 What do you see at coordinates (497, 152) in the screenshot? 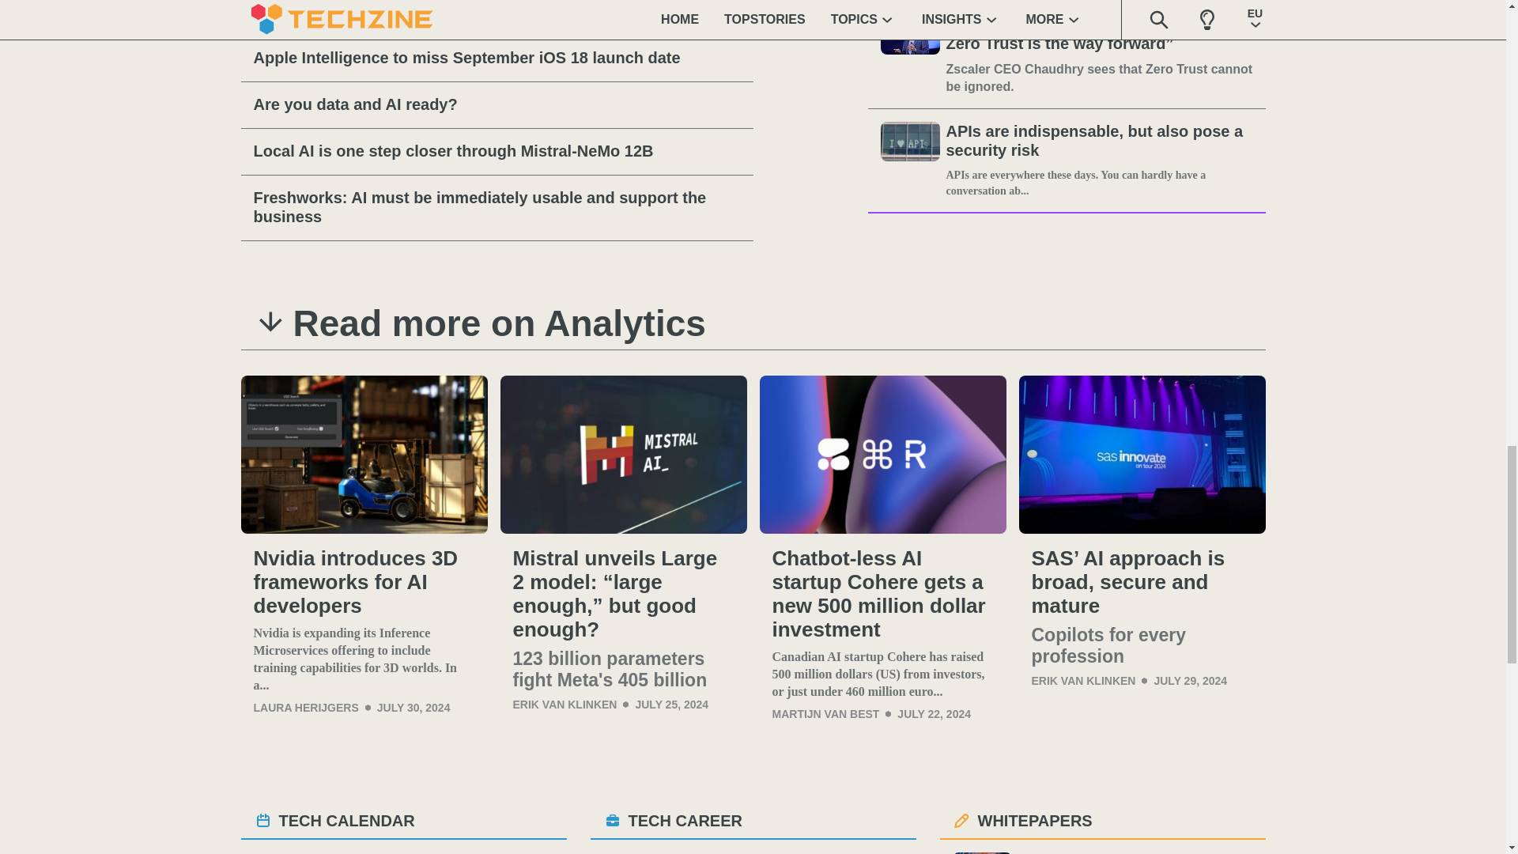
I see `Local AI is one step closer through Mistral-NeMo 12B` at bounding box center [497, 152].